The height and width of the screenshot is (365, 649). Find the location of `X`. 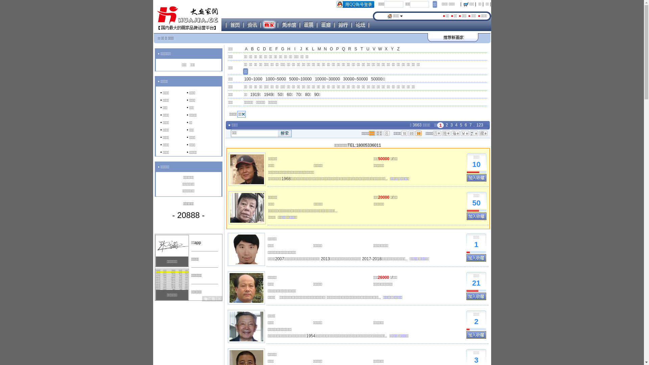

X is located at coordinates (386, 49).